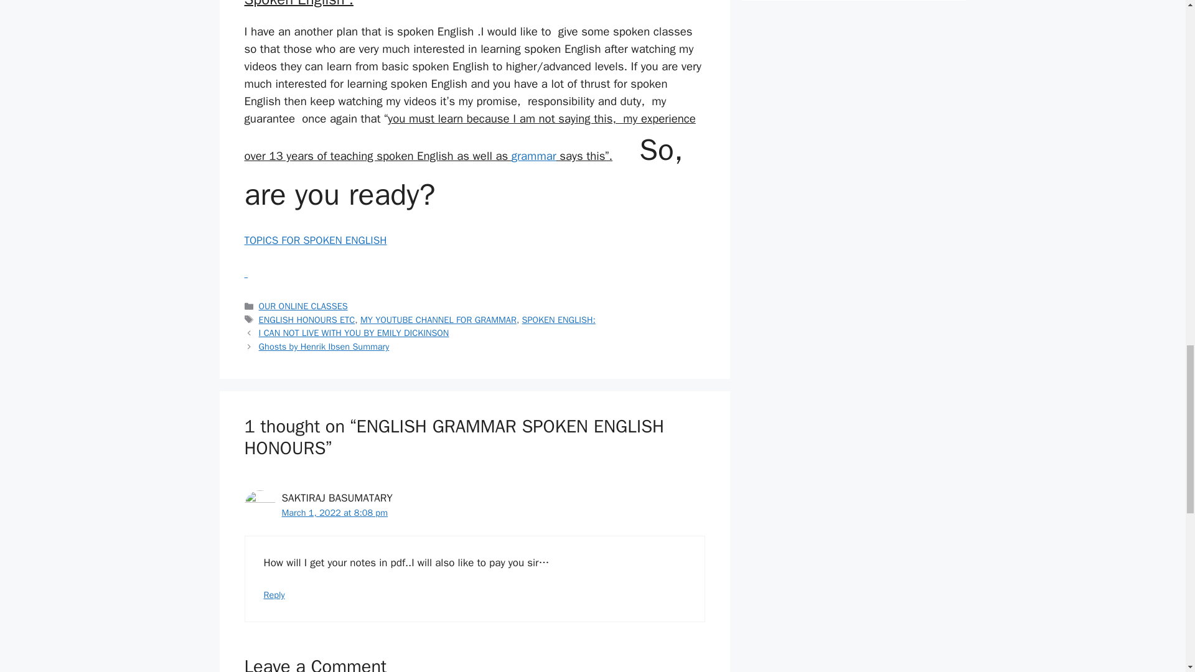 The width and height of the screenshot is (1195, 672). What do you see at coordinates (559, 320) in the screenshot?
I see `SPOKEN ENGLISH:` at bounding box center [559, 320].